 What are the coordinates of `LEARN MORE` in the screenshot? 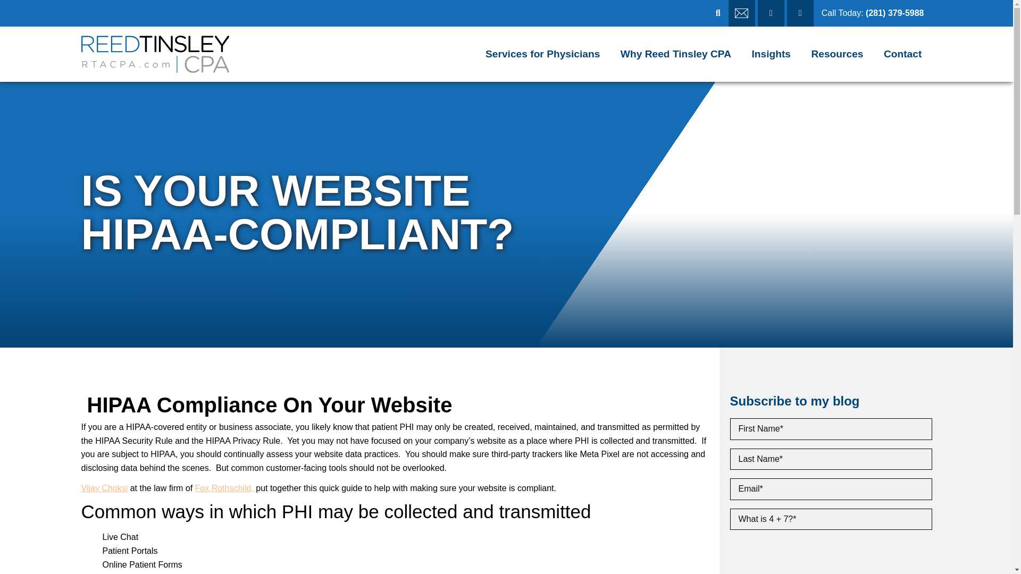 It's located at (55, 12).